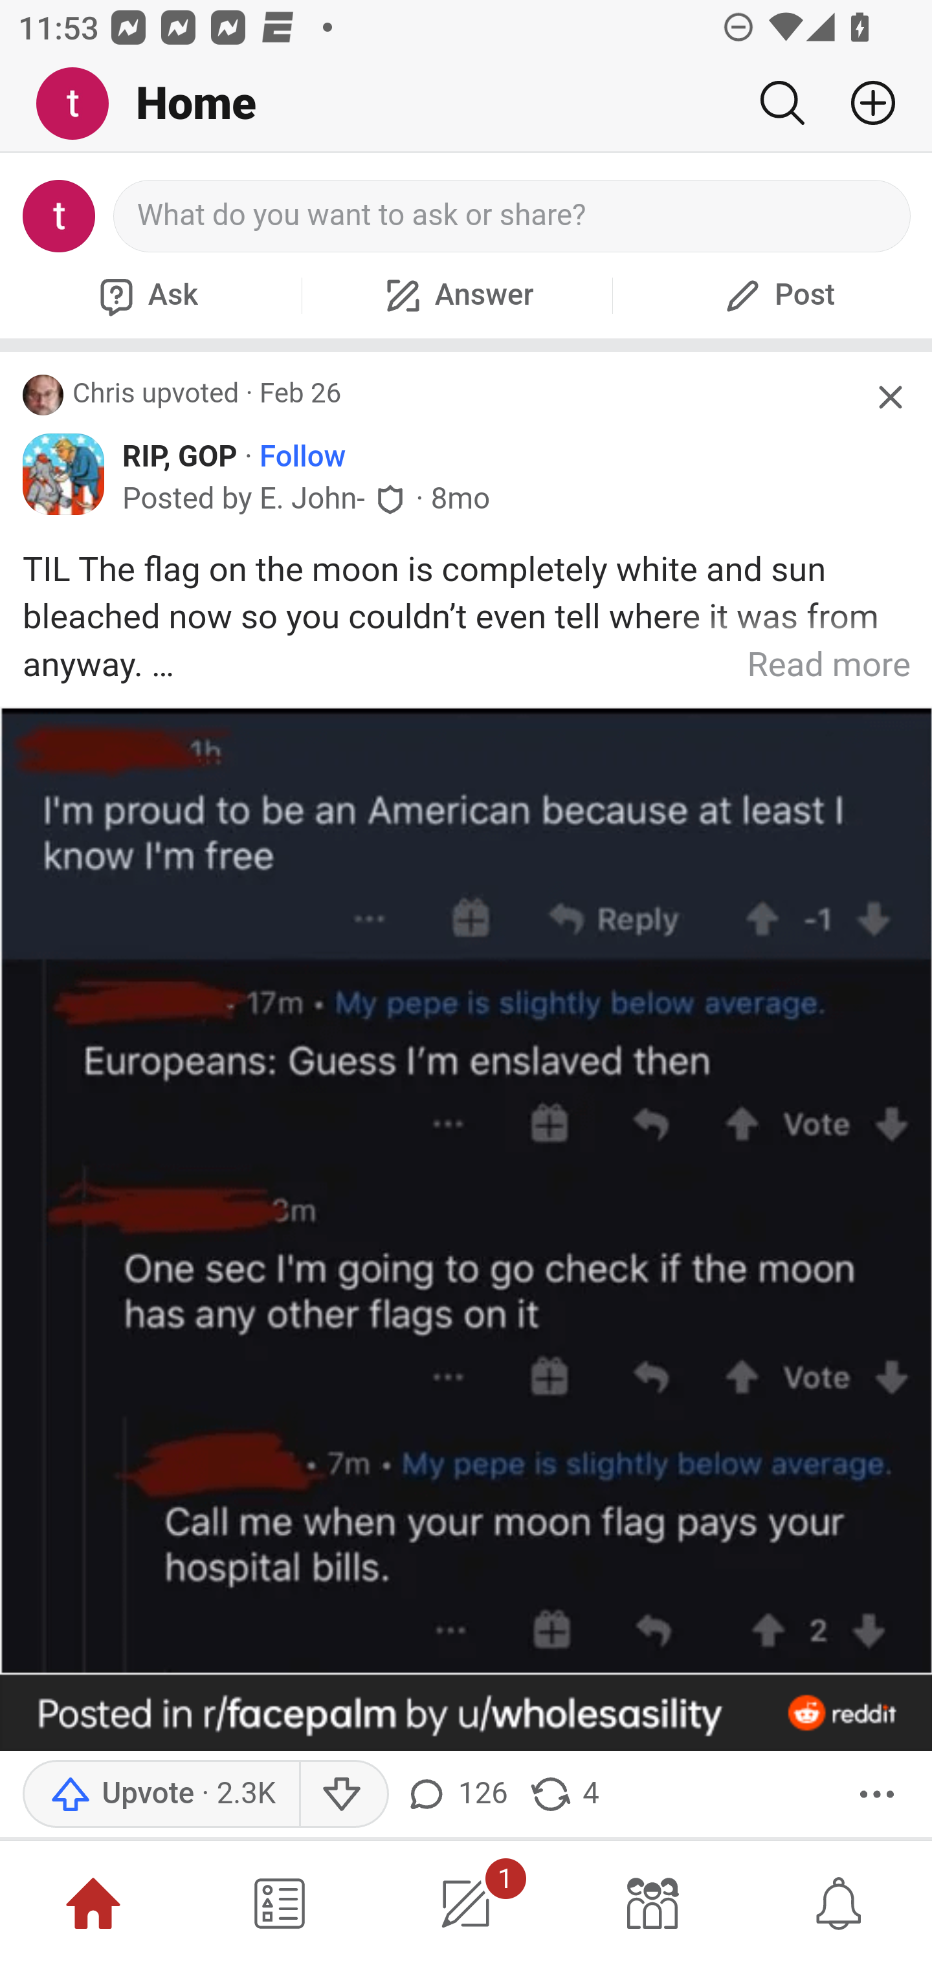  Describe the element at coordinates (146, 295) in the screenshot. I see `Ask` at that location.